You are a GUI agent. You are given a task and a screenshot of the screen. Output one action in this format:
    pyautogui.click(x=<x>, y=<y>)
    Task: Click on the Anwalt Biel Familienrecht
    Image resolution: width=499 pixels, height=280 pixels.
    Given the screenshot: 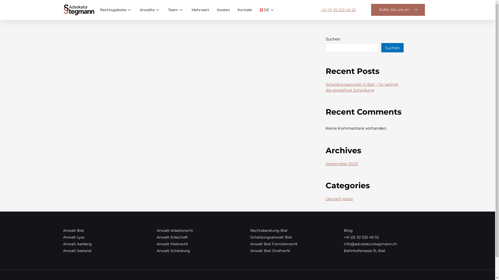 What is the action you would take?
    pyautogui.click(x=294, y=244)
    